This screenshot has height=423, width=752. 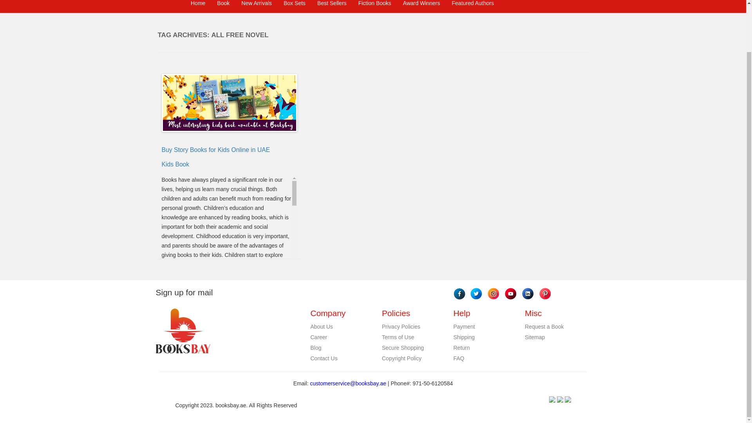 What do you see at coordinates (473, 6) in the screenshot?
I see `Featured Authors` at bounding box center [473, 6].